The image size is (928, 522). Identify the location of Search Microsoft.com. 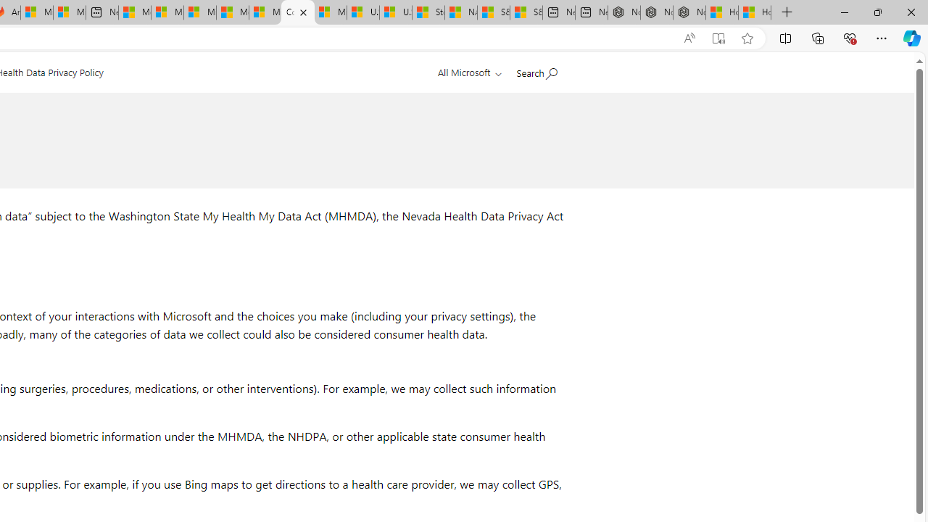
(536, 70).